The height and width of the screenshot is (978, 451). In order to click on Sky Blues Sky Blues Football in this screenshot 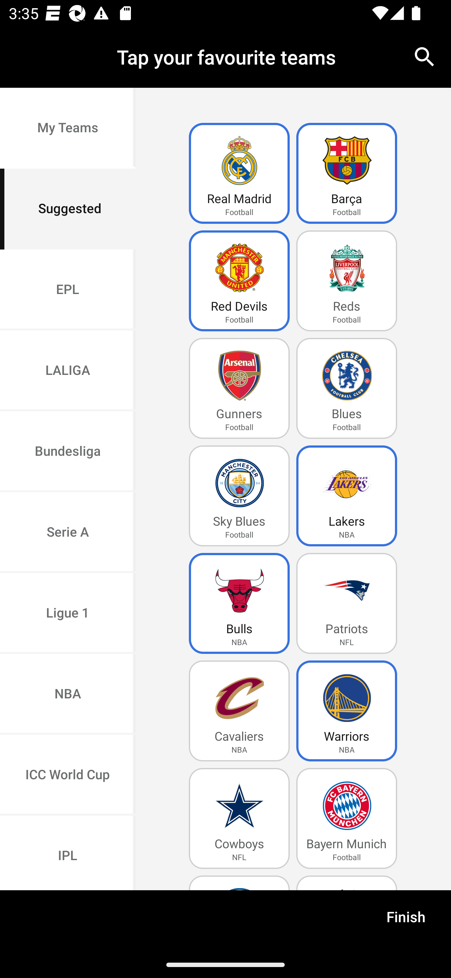, I will do `click(239, 496)`.